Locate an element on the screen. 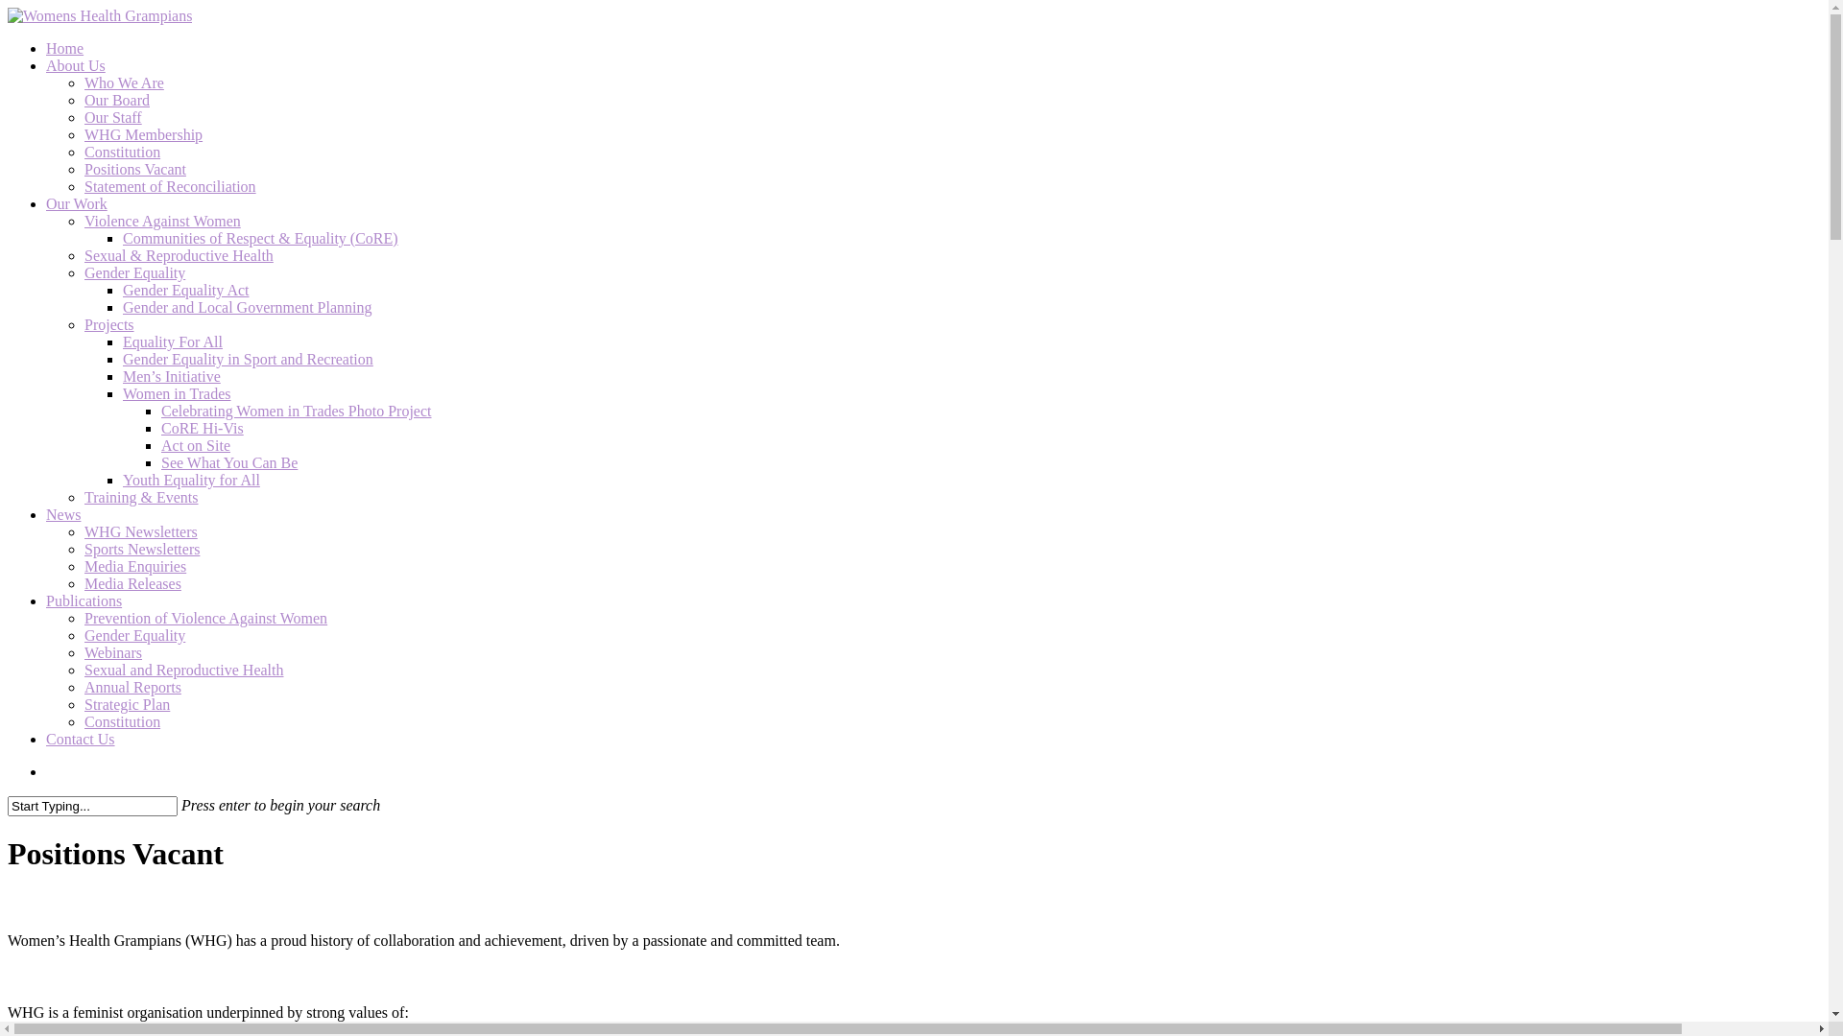 The width and height of the screenshot is (1843, 1036). Publications is located at coordinates (84, 600).